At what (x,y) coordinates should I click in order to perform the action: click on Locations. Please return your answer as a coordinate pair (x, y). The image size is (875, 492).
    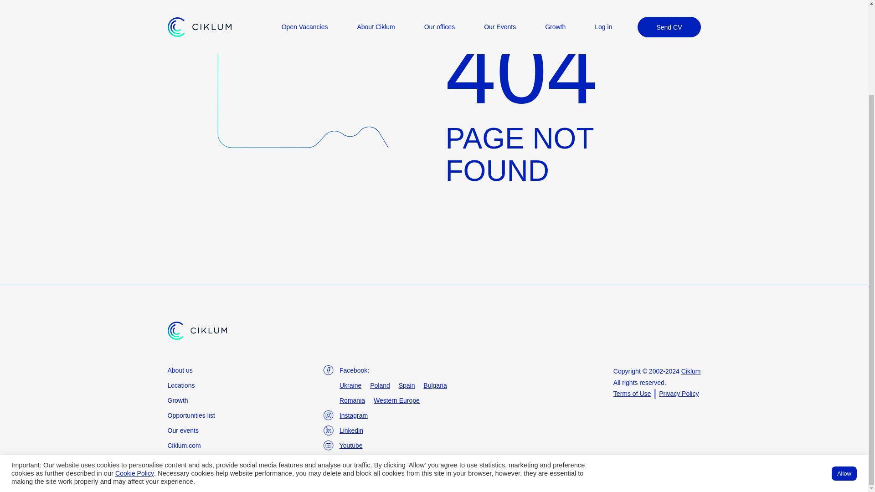
    Looking at the image, I should click on (181, 385).